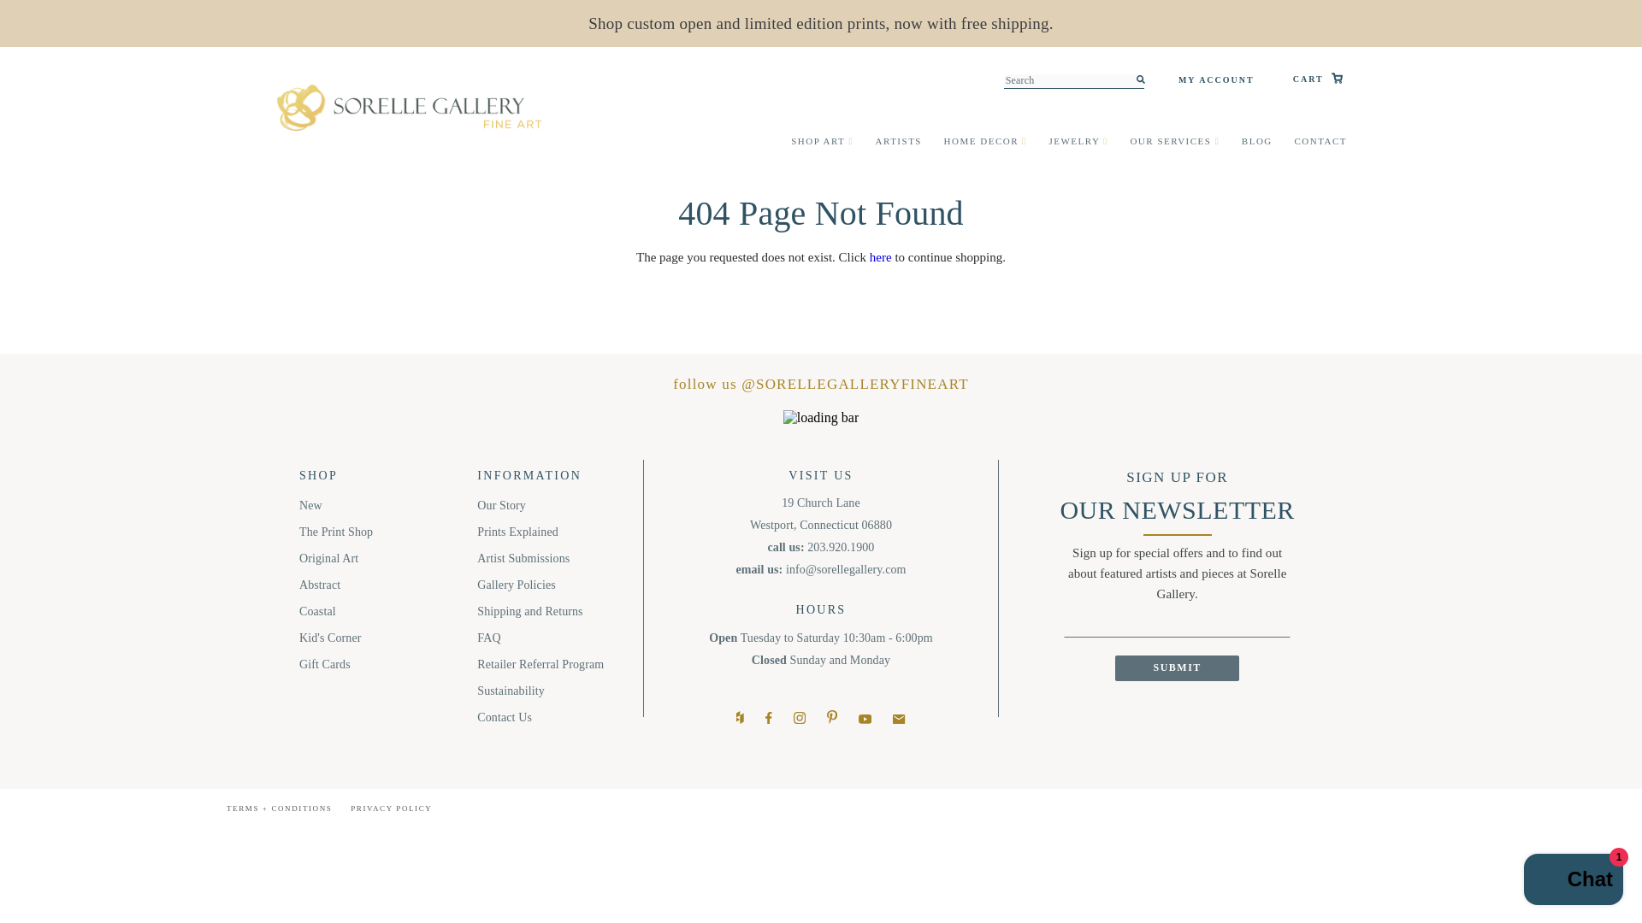  What do you see at coordinates (823, 140) in the screenshot?
I see `SHOP ART` at bounding box center [823, 140].